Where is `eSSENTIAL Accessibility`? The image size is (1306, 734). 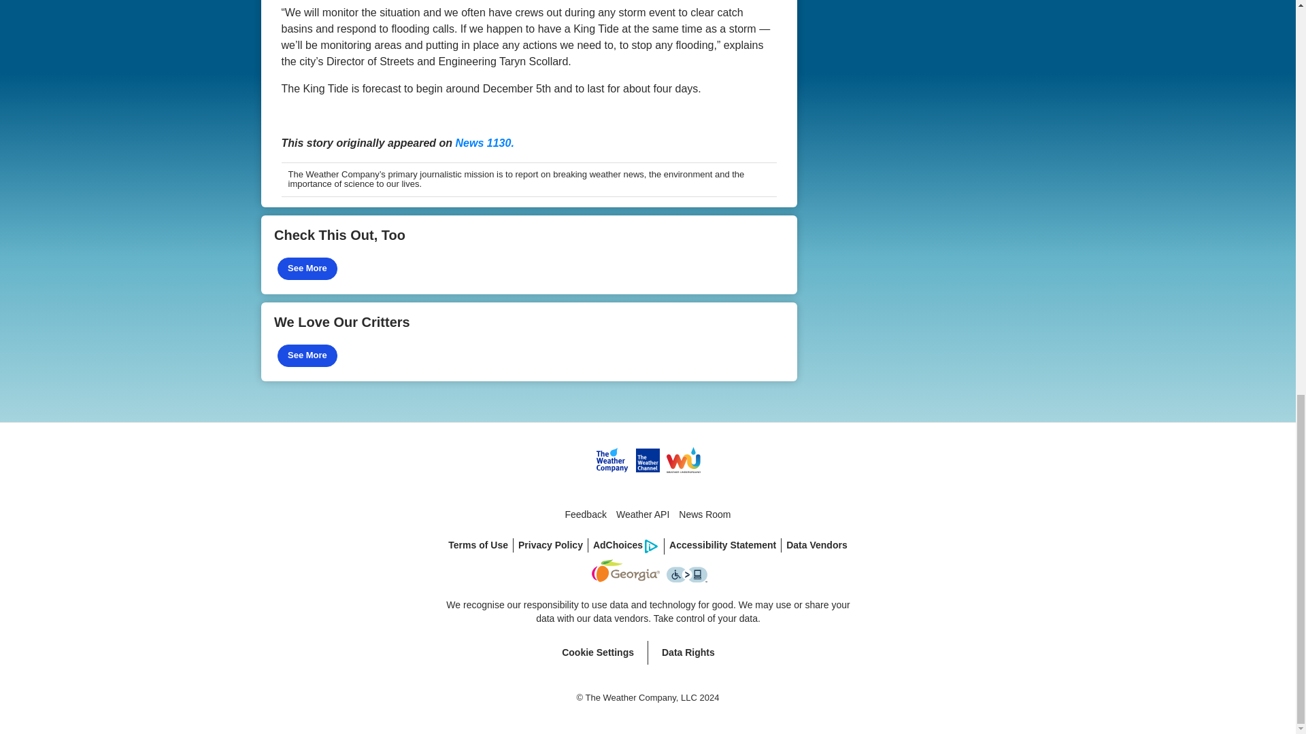 eSSENTIAL Accessibility is located at coordinates (687, 574).